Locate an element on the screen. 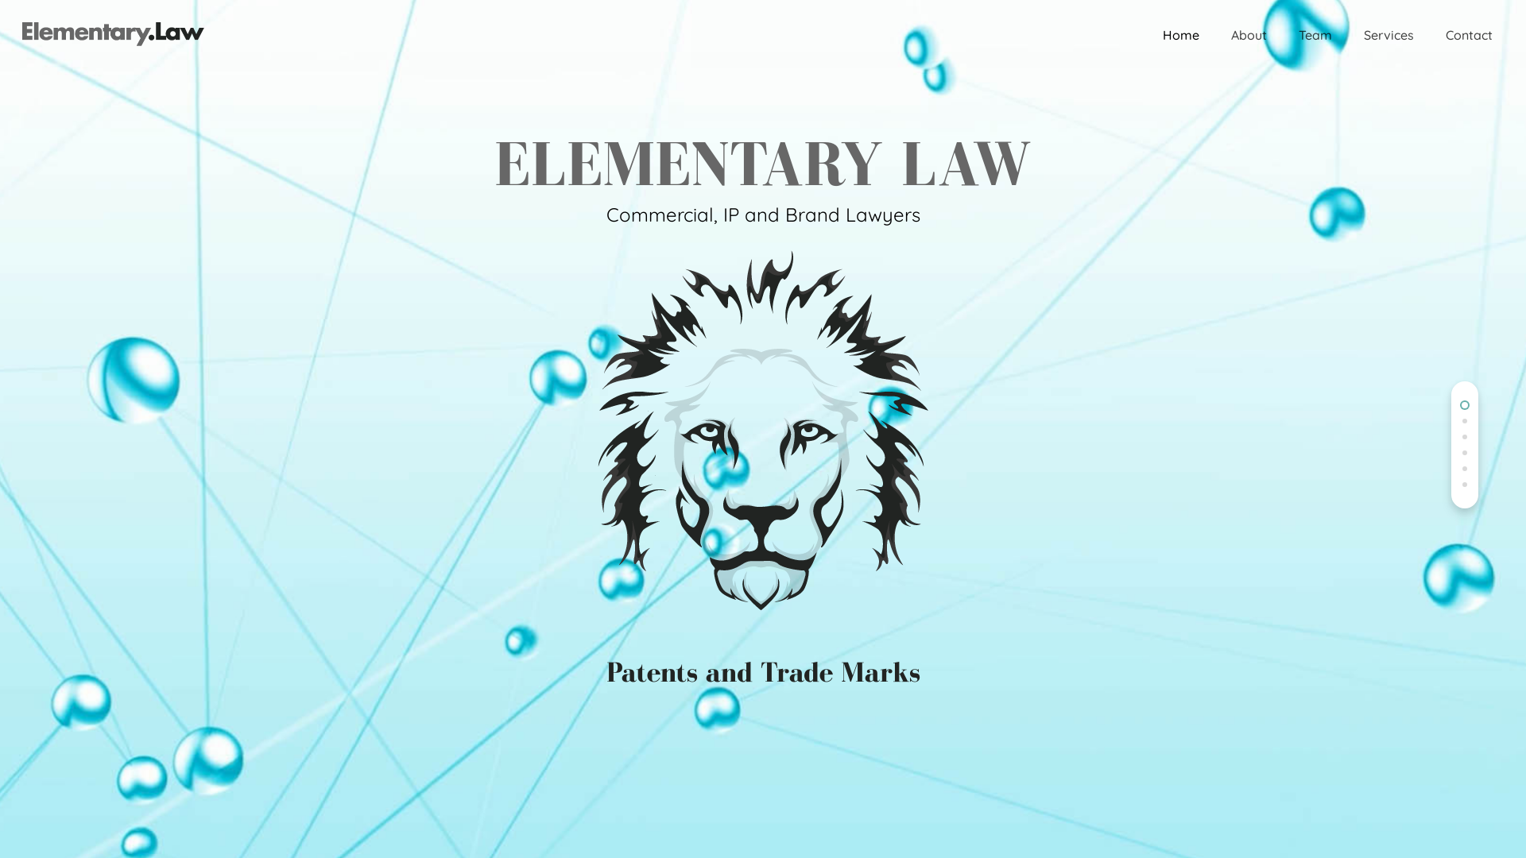  Team is located at coordinates (1315, 35).